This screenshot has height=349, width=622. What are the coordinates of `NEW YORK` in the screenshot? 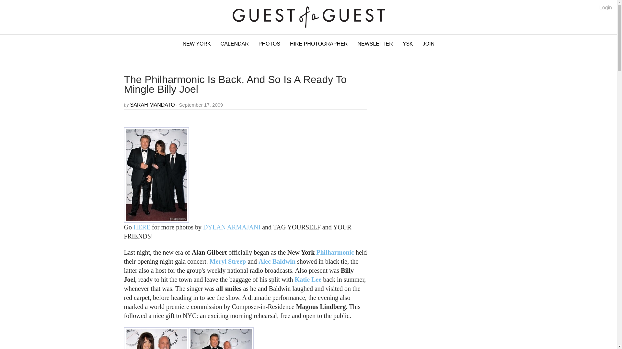 It's located at (197, 44).